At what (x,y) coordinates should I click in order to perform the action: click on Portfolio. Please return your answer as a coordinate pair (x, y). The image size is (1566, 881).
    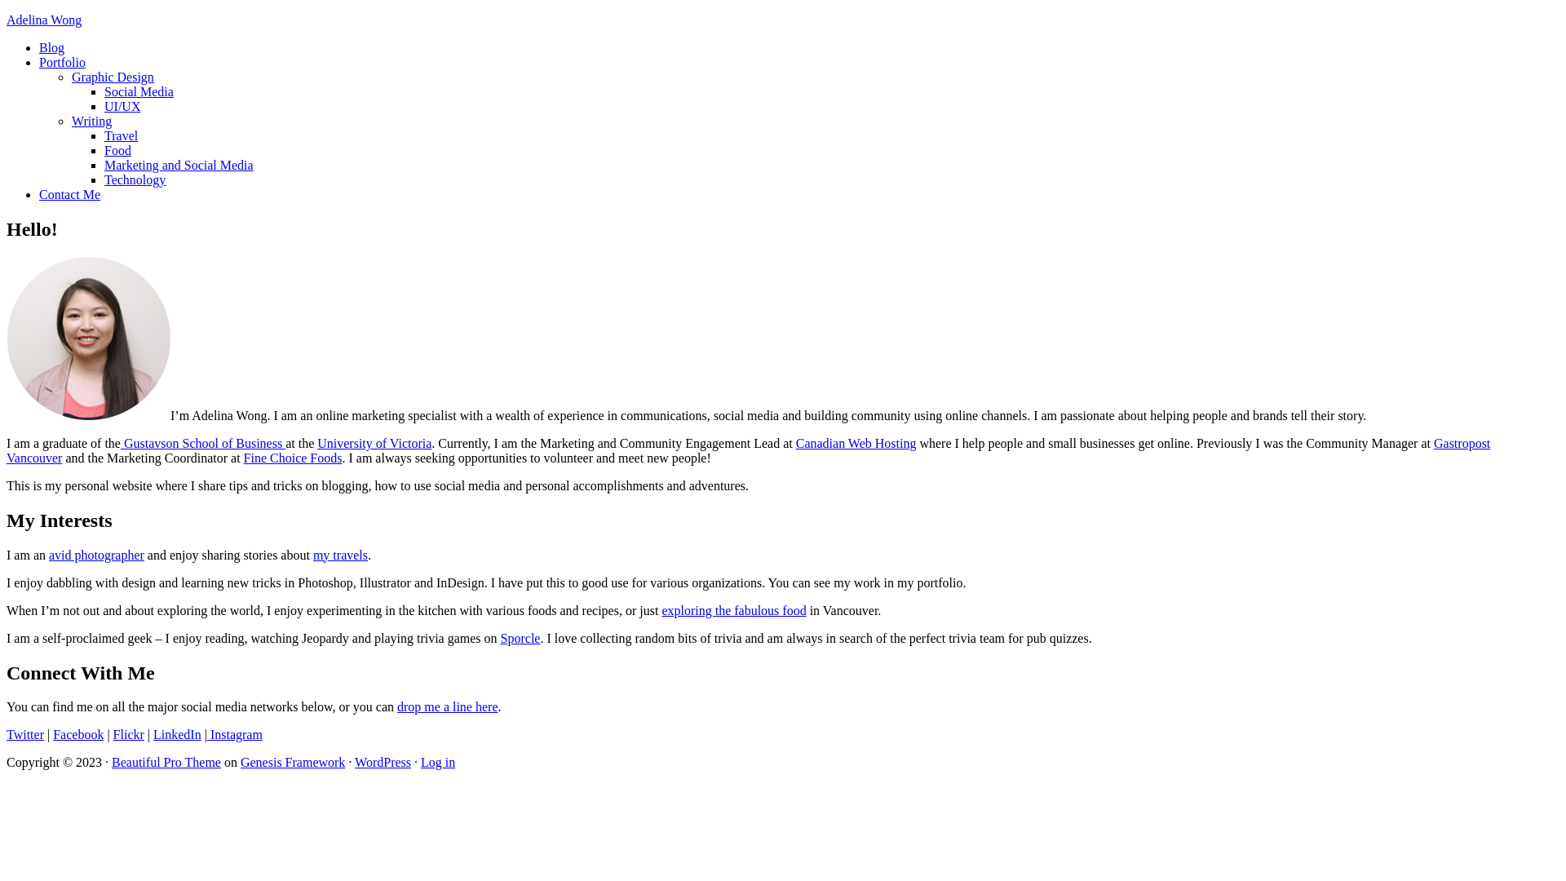
    Looking at the image, I should click on (62, 62).